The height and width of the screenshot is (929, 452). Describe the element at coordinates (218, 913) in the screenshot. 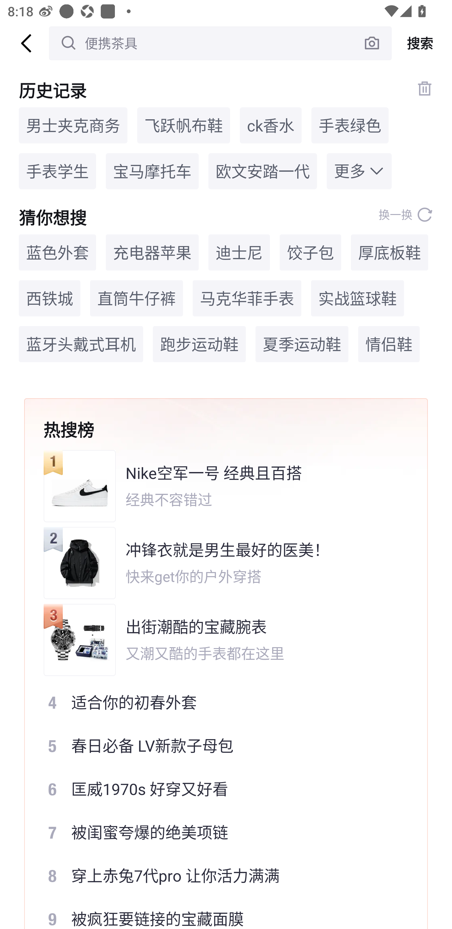

I see `9 被疯狂要链接的宝藏面膜` at that location.